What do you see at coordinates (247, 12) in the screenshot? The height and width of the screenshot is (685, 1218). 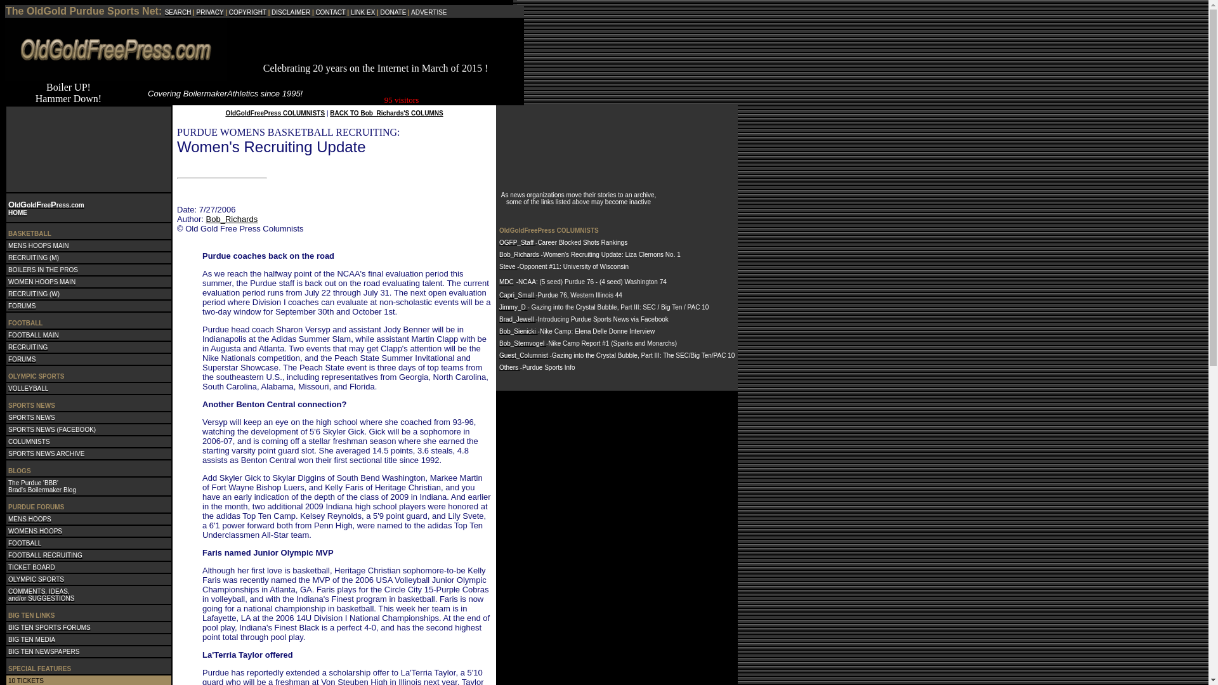 I see `COPYRIGHT` at bounding box center [247, 12].